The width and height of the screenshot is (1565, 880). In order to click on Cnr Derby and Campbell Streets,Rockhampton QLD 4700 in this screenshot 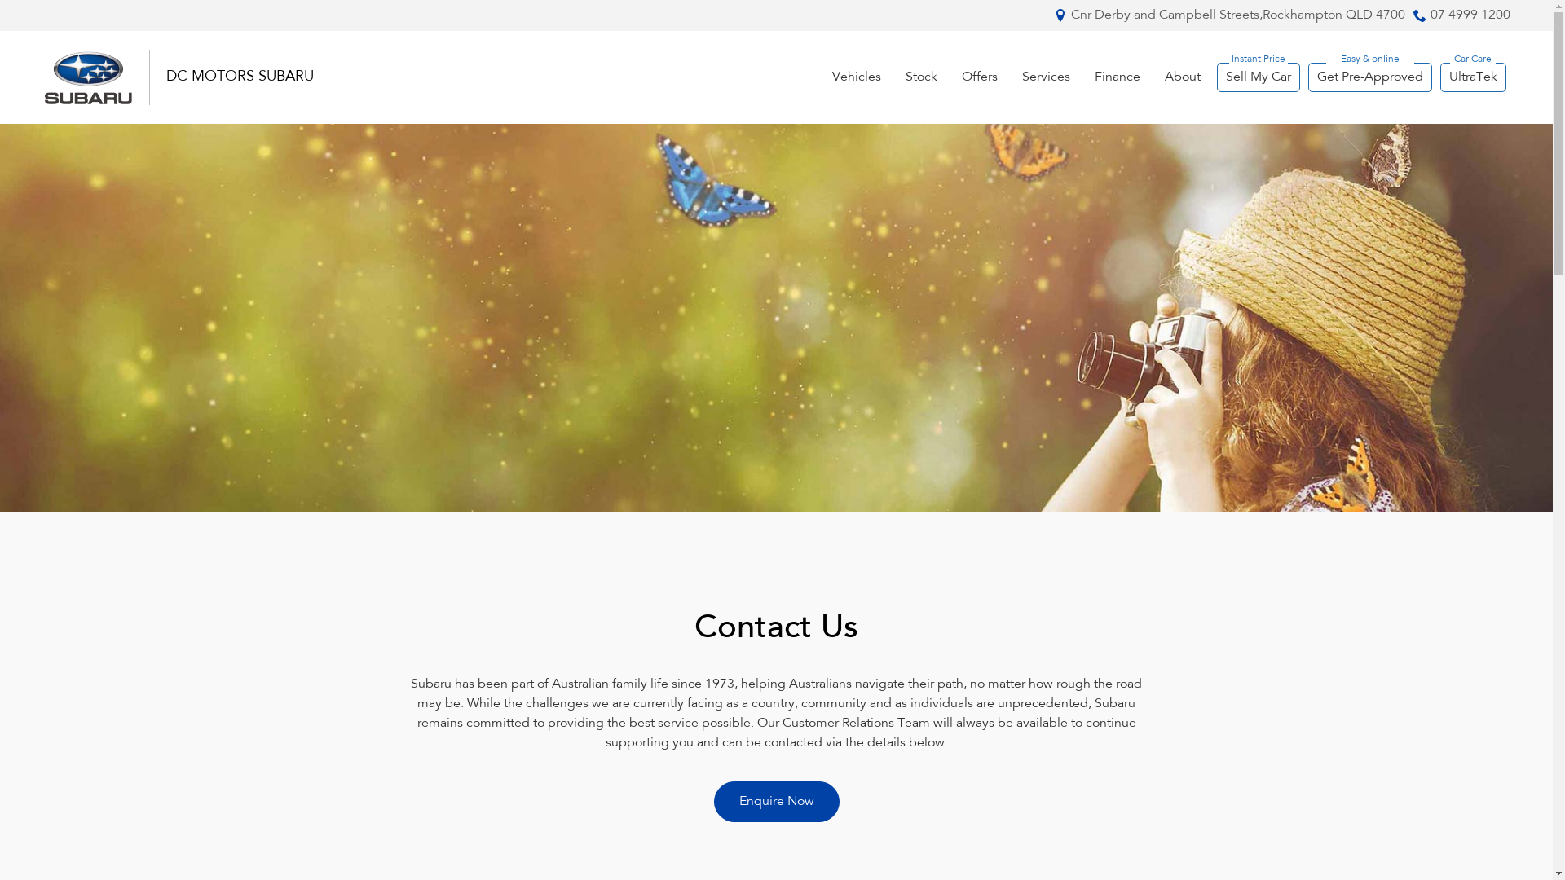, I will do `click(1238, 15)`.